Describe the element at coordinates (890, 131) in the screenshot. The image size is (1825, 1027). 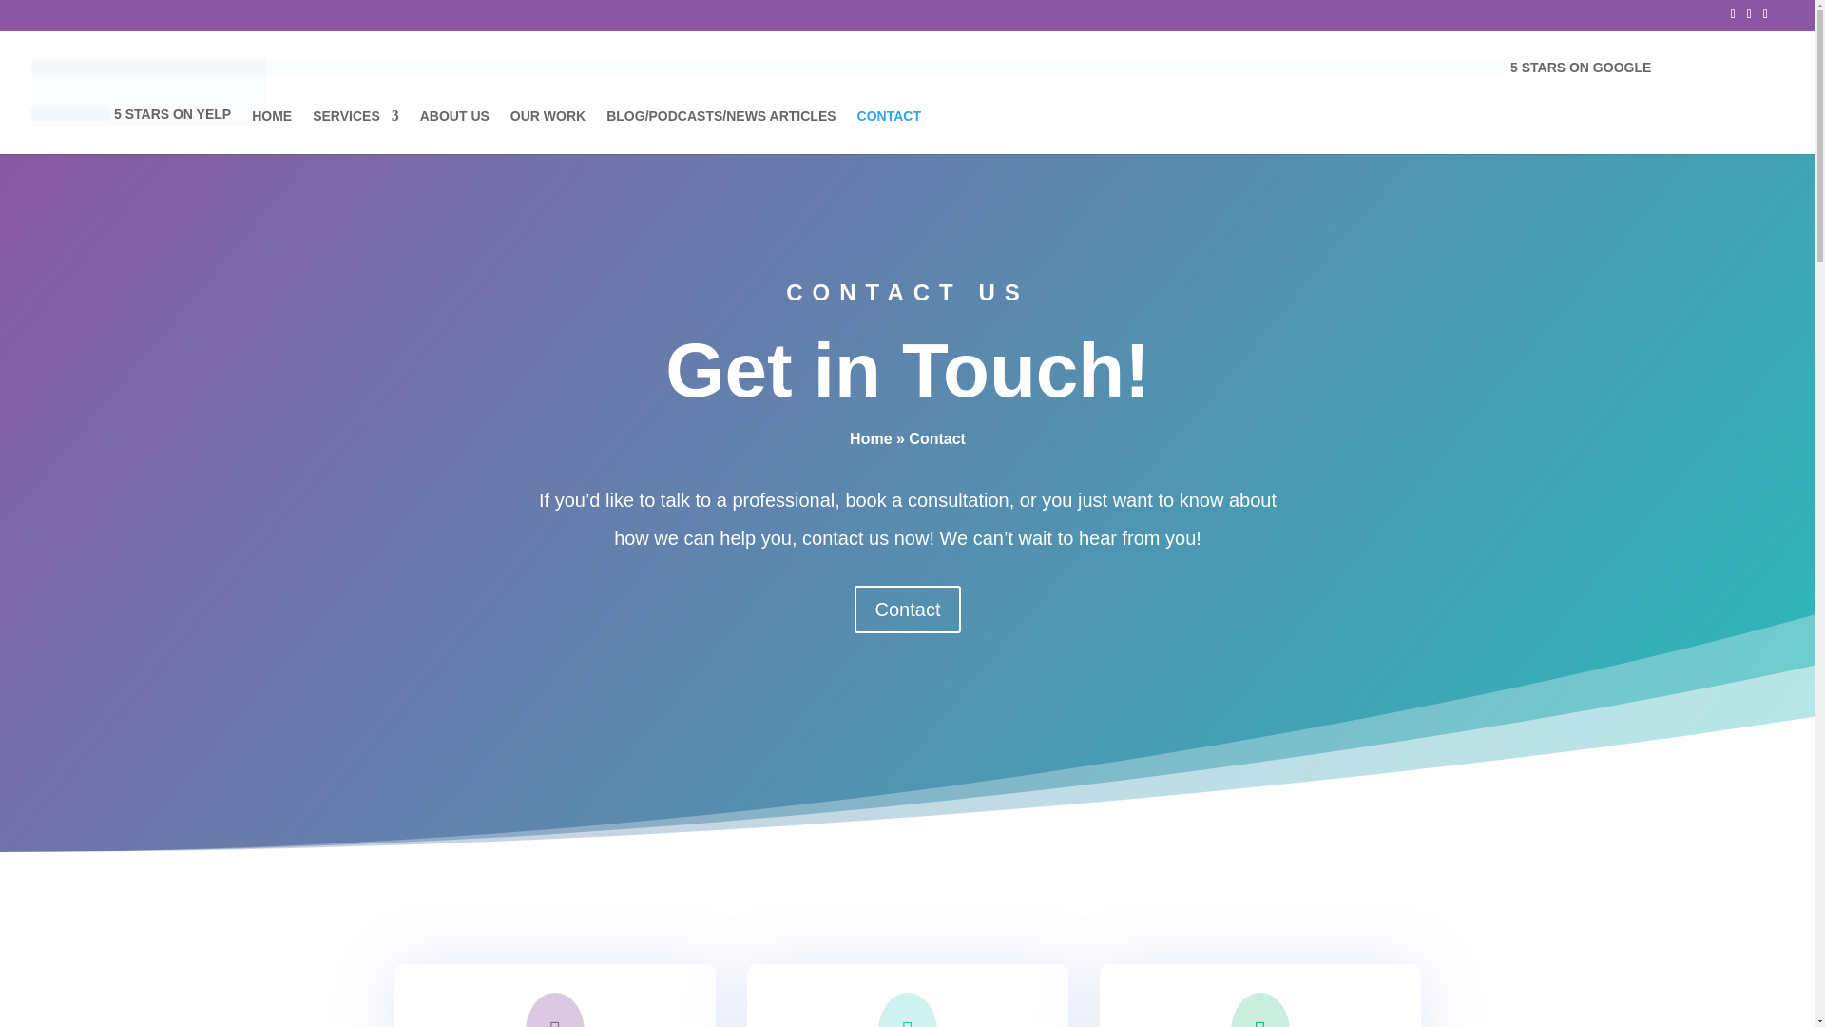
I see `CONTACT` at that location.